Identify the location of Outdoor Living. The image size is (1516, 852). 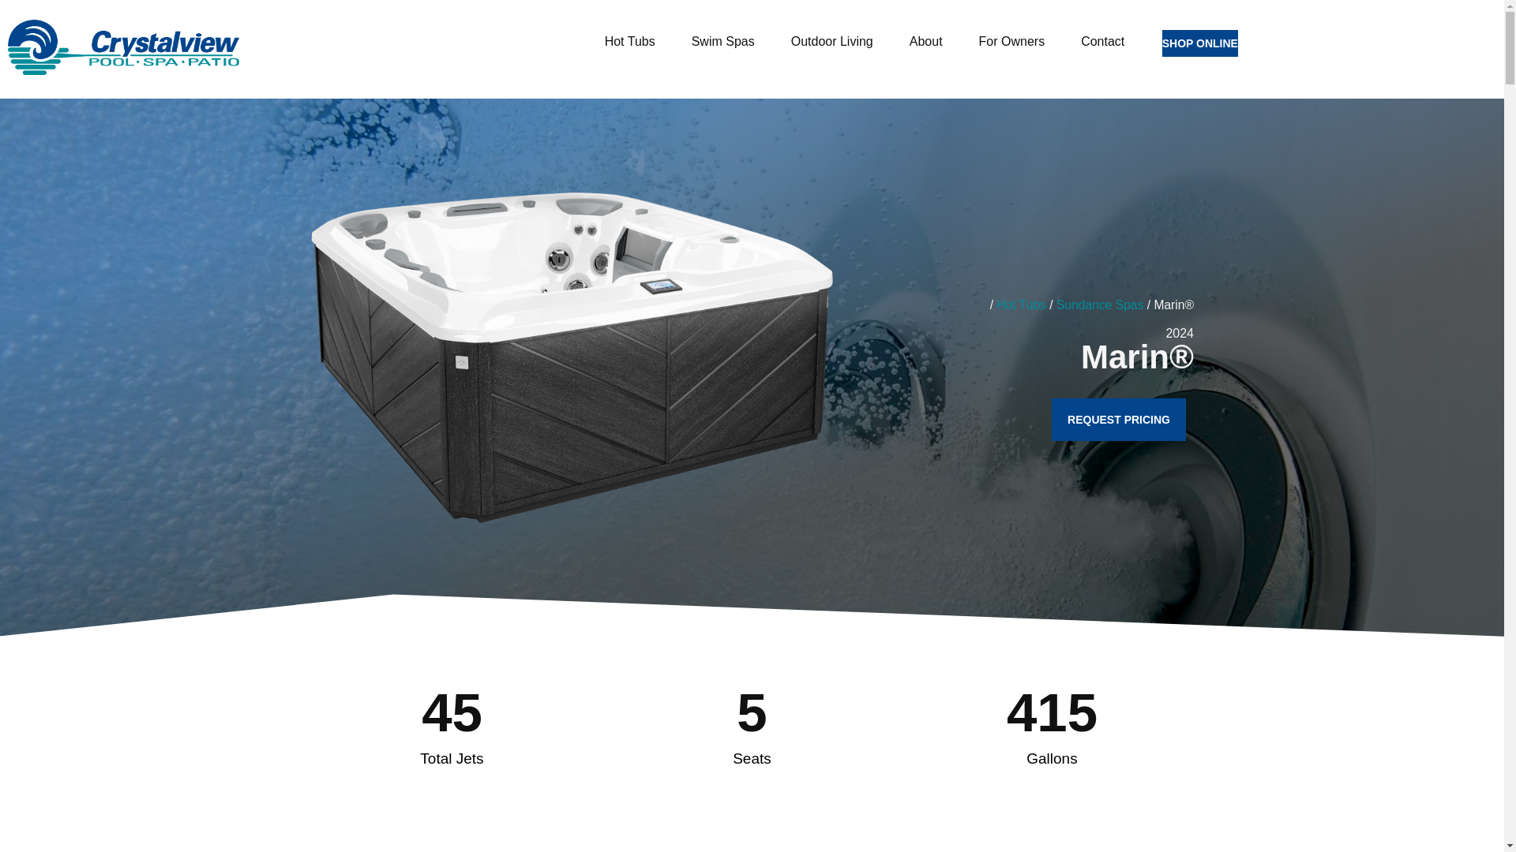
(835, 41).